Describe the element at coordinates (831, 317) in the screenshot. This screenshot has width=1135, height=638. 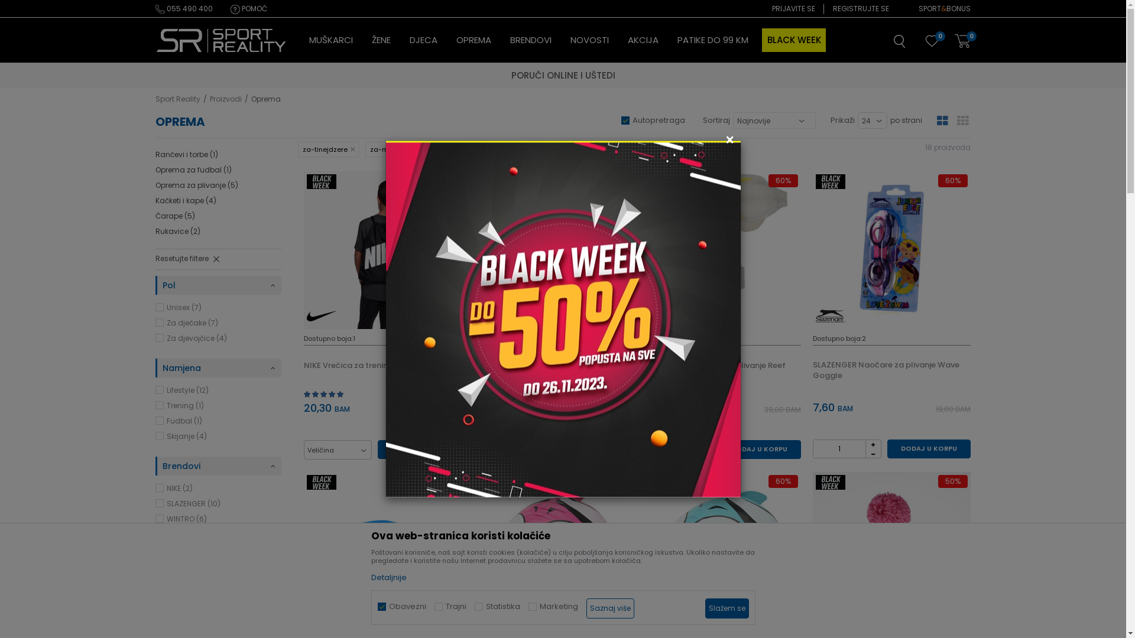
I see `SLAZENGER` at that location.